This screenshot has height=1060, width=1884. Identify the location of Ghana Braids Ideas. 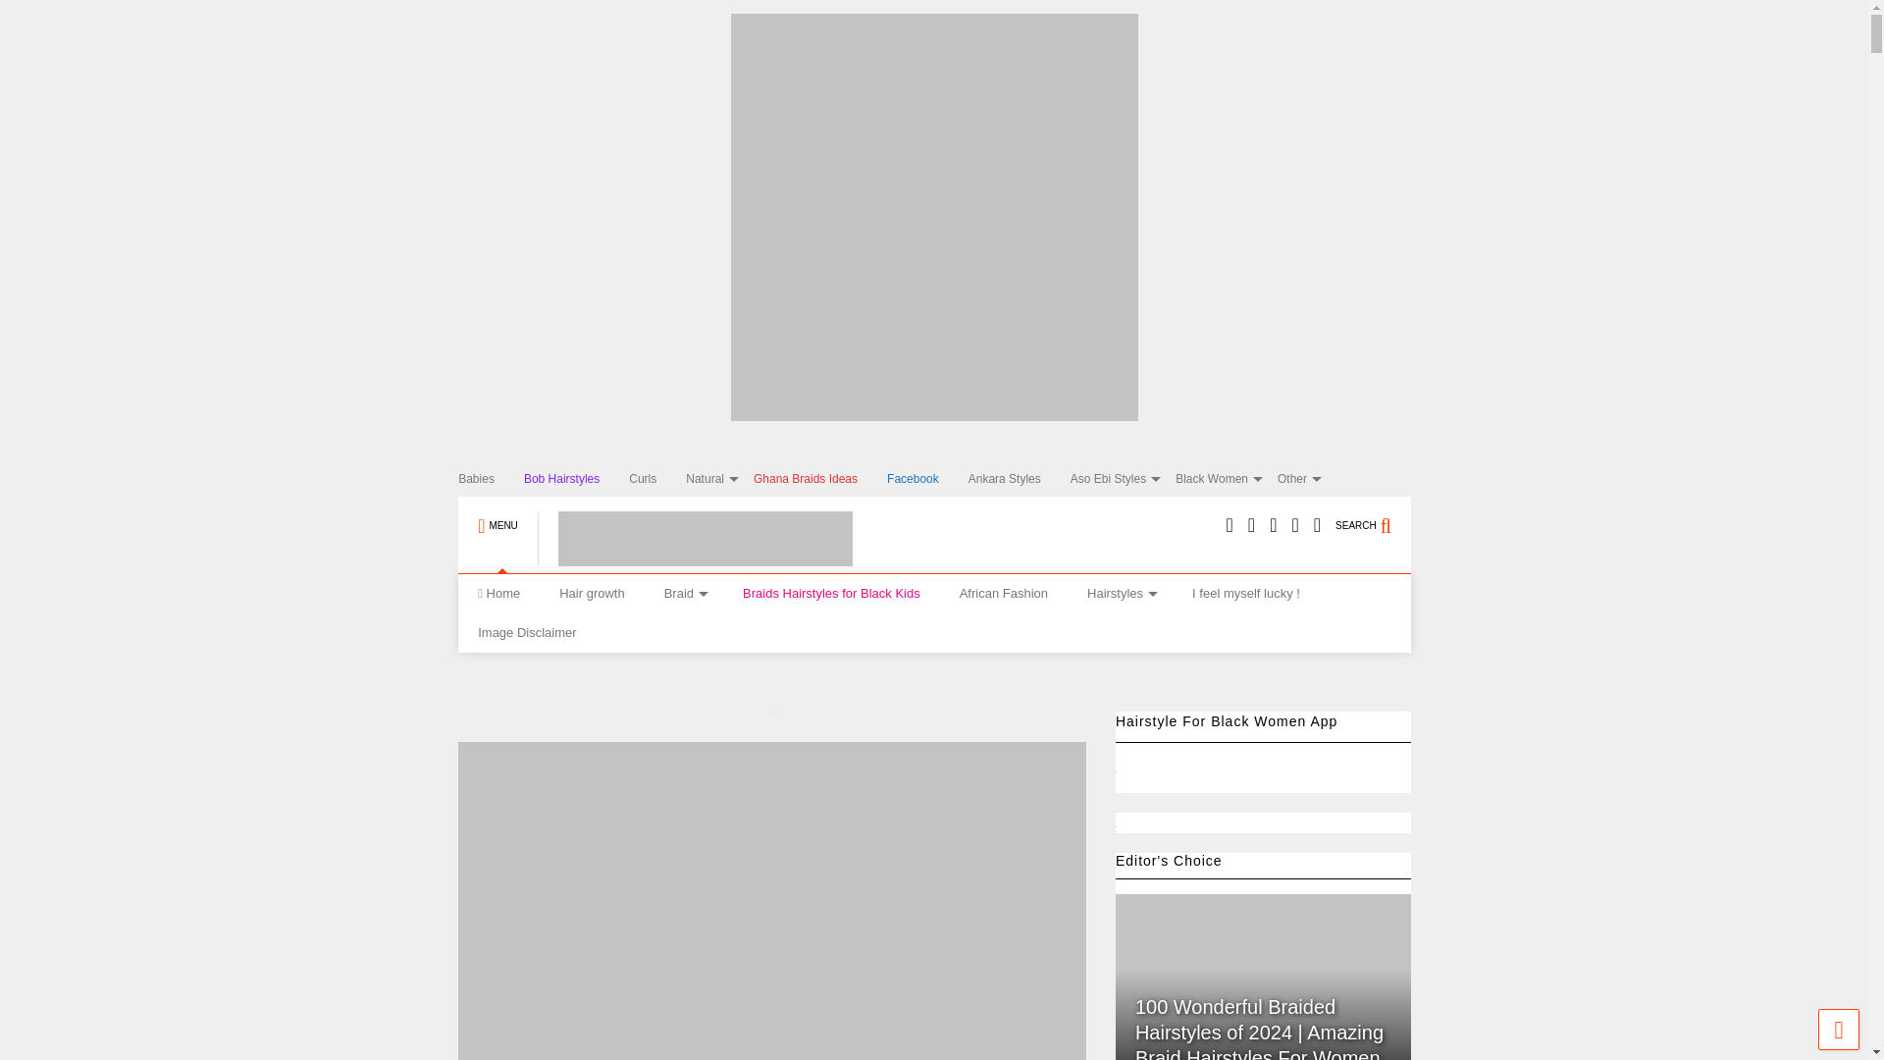
(820, 479).